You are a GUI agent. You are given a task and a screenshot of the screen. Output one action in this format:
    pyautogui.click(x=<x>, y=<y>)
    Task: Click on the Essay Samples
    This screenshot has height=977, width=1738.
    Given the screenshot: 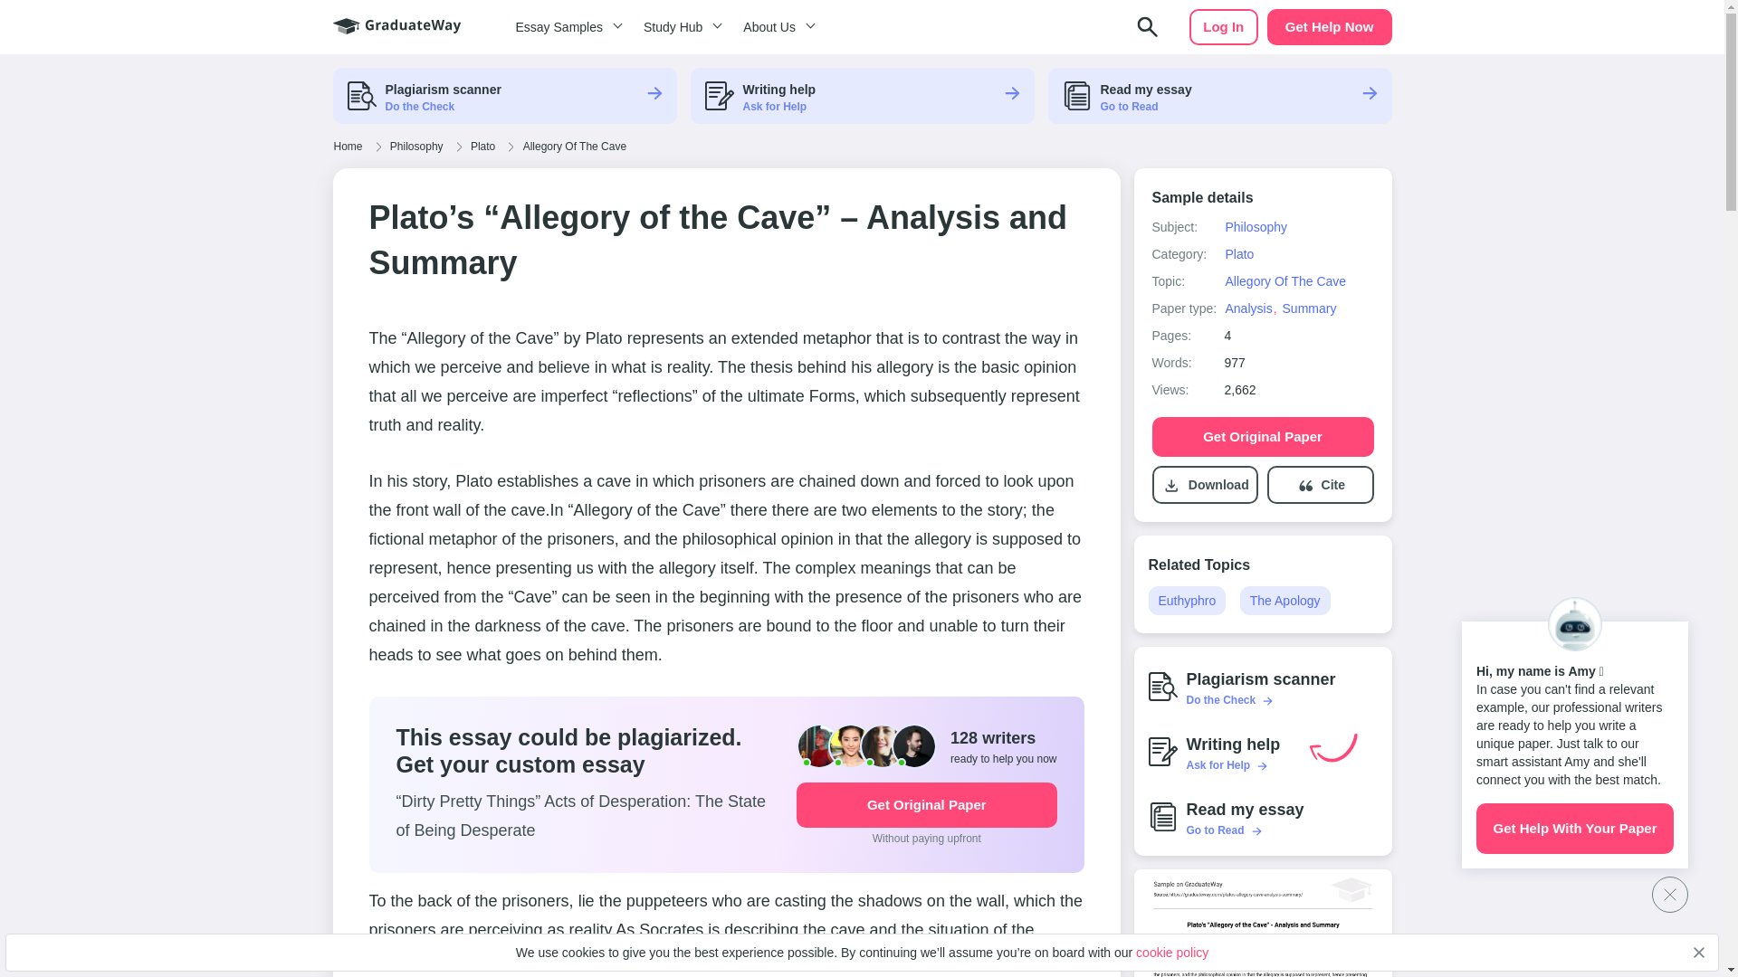 What is the action you would take?
    pyautogui.click(x=565, y=27)
    